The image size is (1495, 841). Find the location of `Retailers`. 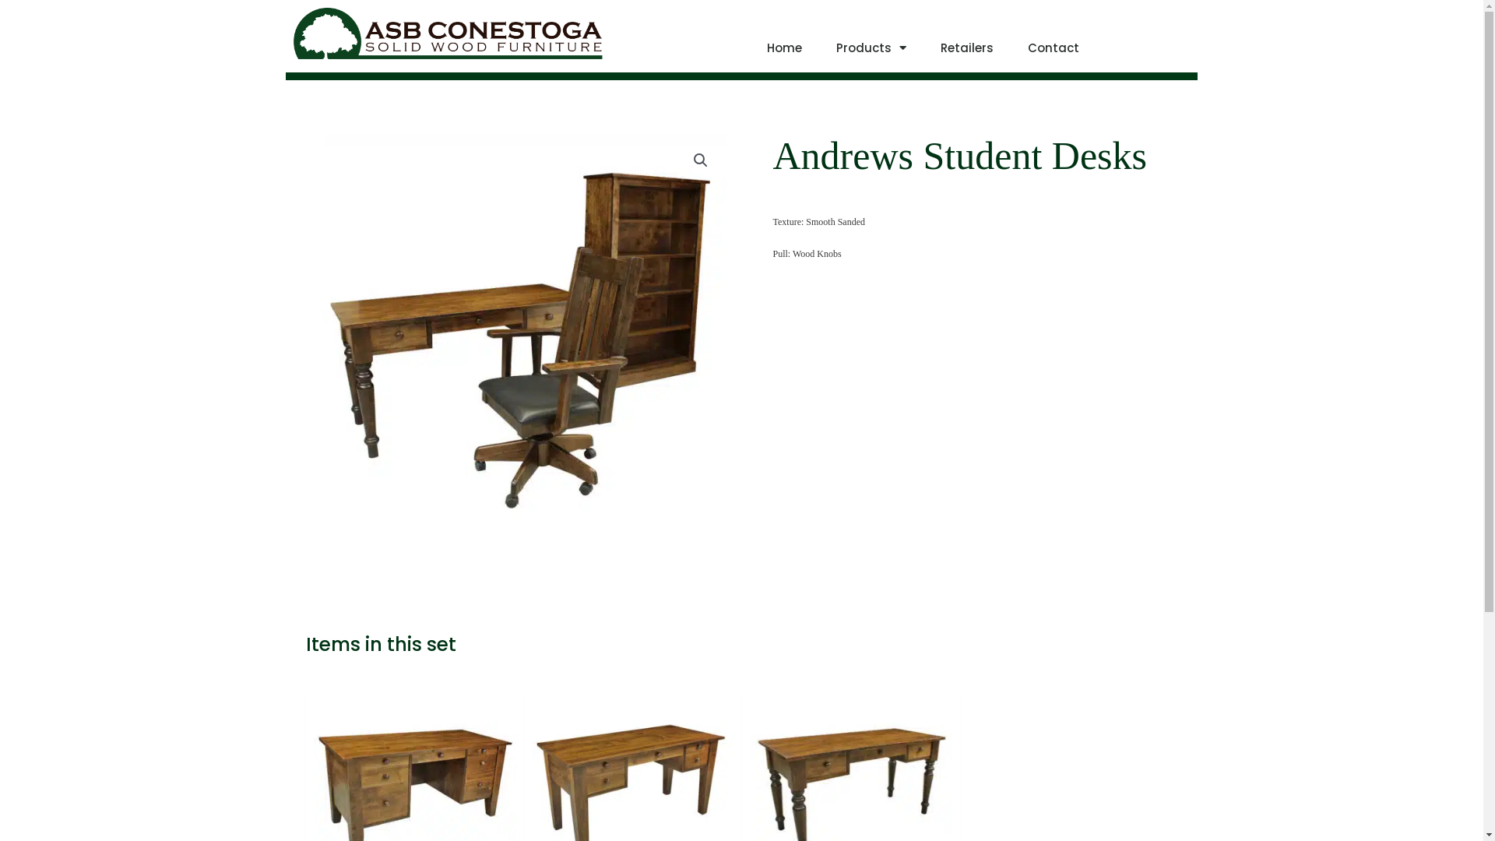

Retailers is located at coordinates (967, 48).